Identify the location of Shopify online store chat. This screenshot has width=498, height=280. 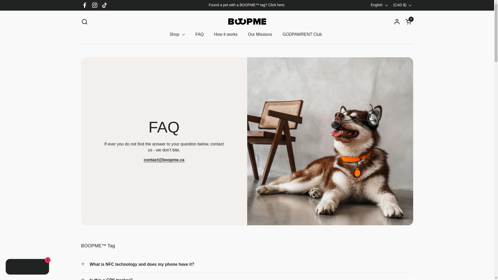
(27, 267).